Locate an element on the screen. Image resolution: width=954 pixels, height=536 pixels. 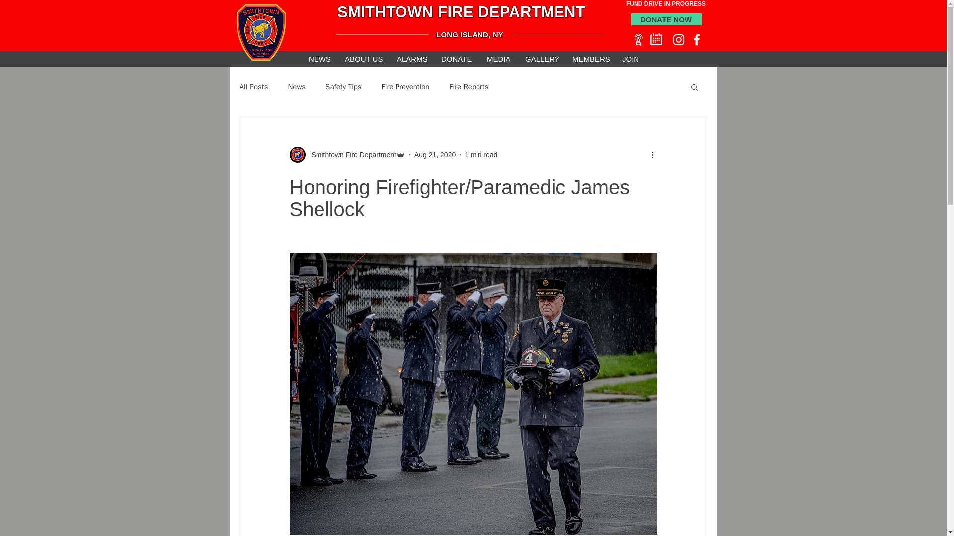
DONATE is located at coordinates (456, 59).